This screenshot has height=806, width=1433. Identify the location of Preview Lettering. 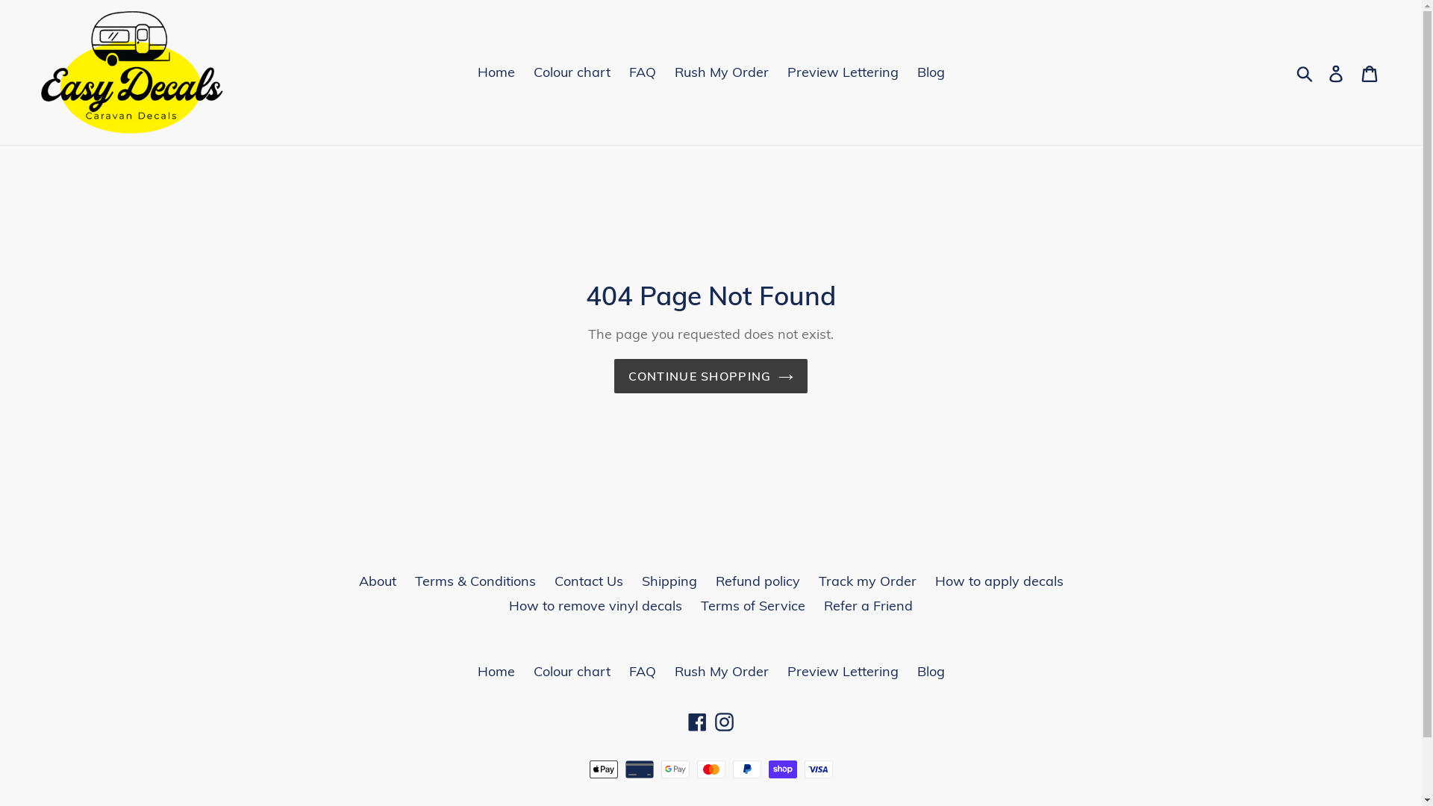
(842, 672).